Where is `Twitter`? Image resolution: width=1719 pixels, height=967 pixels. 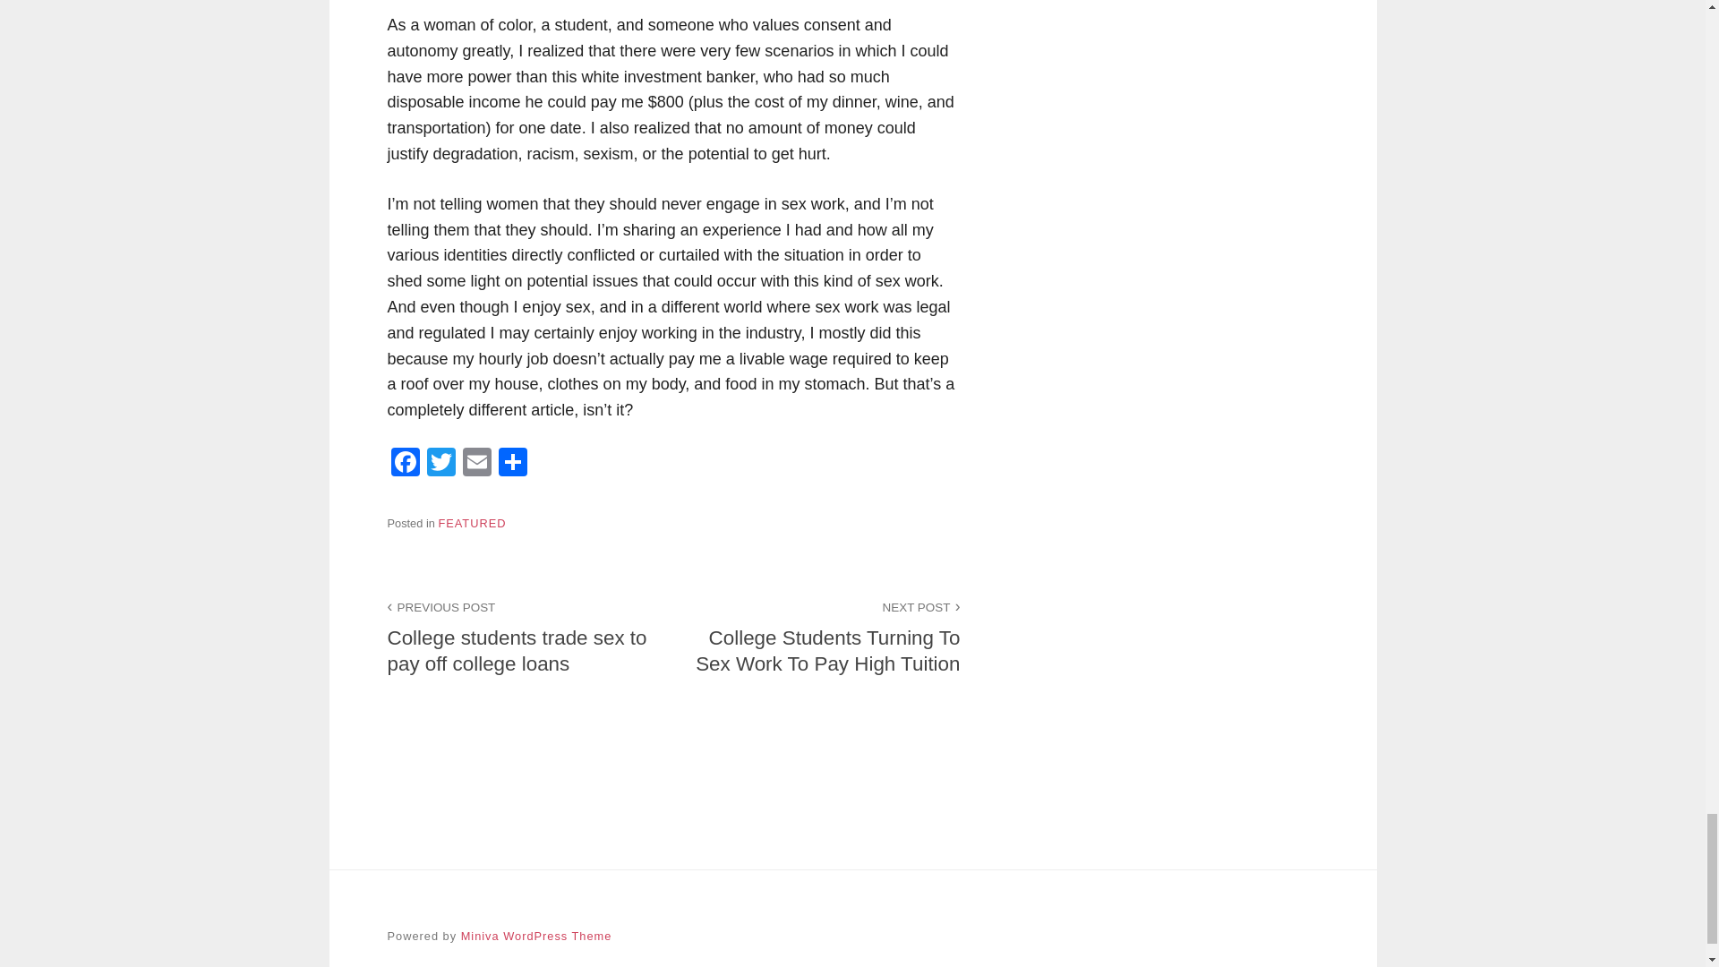 Twitter is located at coordinates (440, 464).